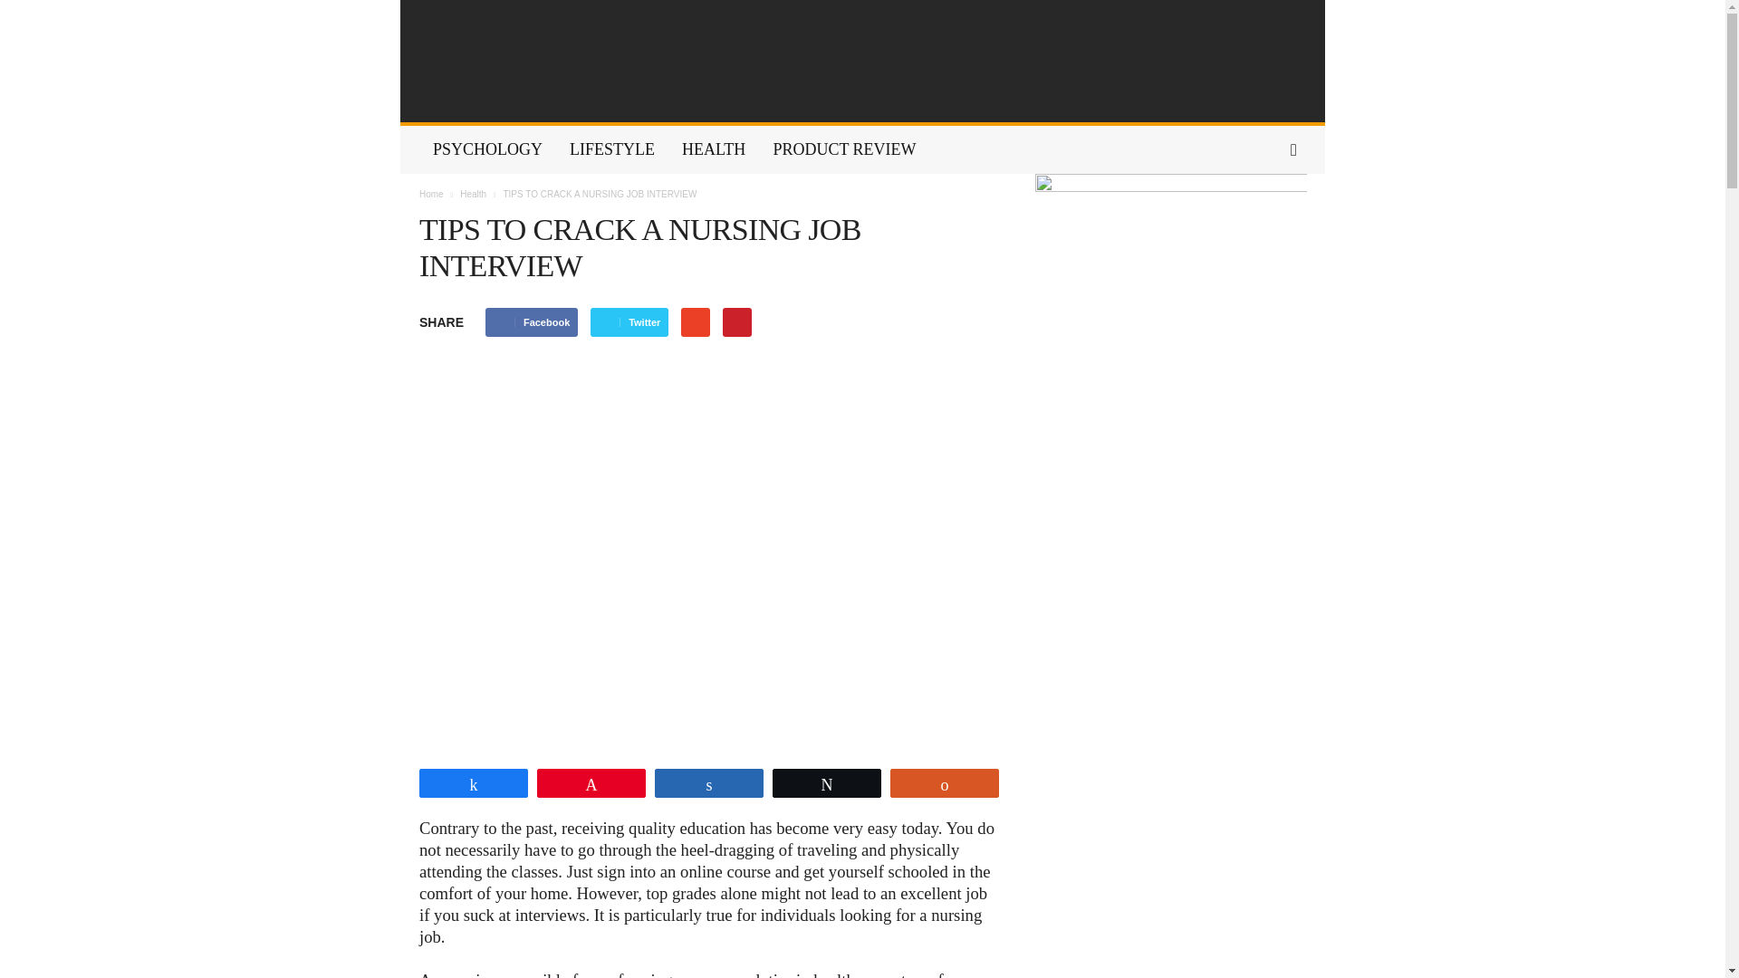  I want to click on LIFESTYLE, so click(612, 150).